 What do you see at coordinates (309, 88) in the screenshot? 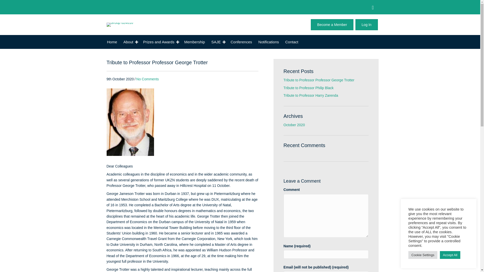
I see `Tribute to Professor Philip Black` at bounding box center [309, 88].